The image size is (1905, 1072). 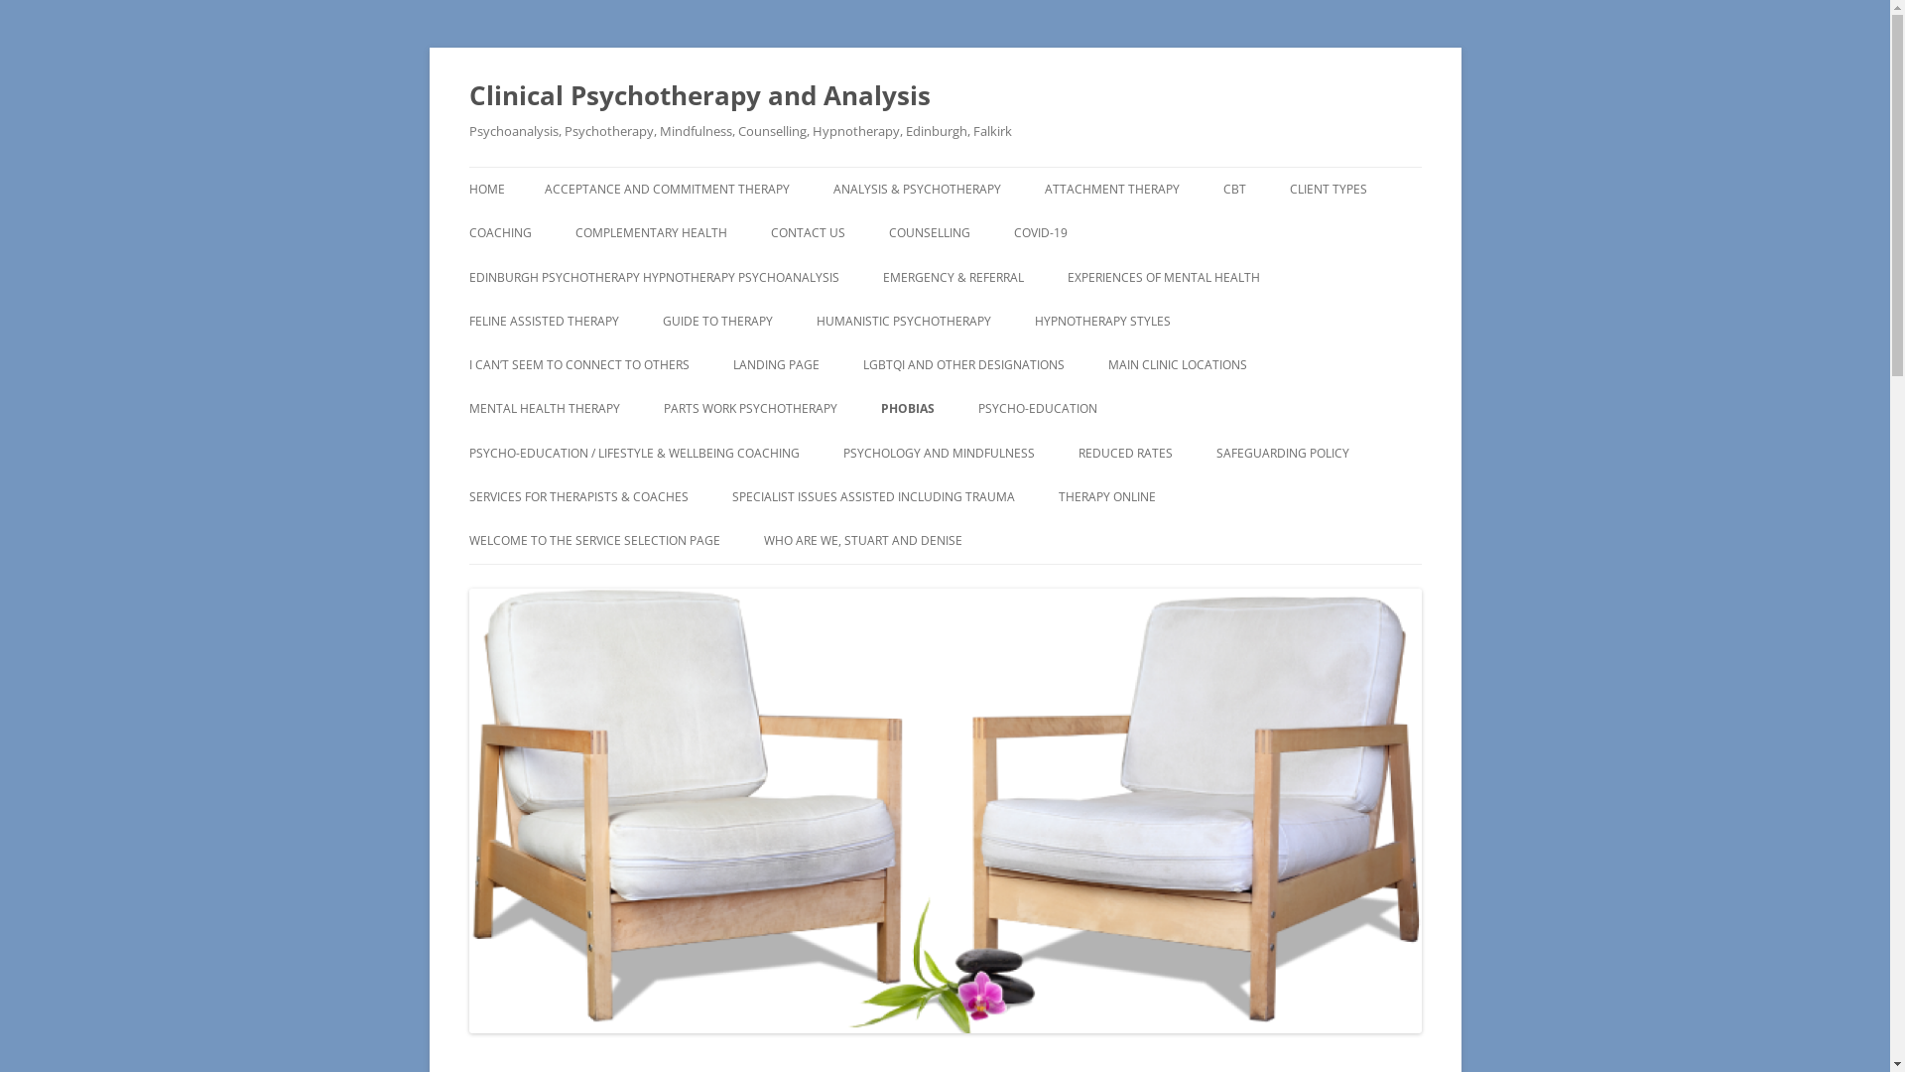 I want to click on EXPERIENCES OF MENTAL HEALTH, so click(x=1164, y=278).